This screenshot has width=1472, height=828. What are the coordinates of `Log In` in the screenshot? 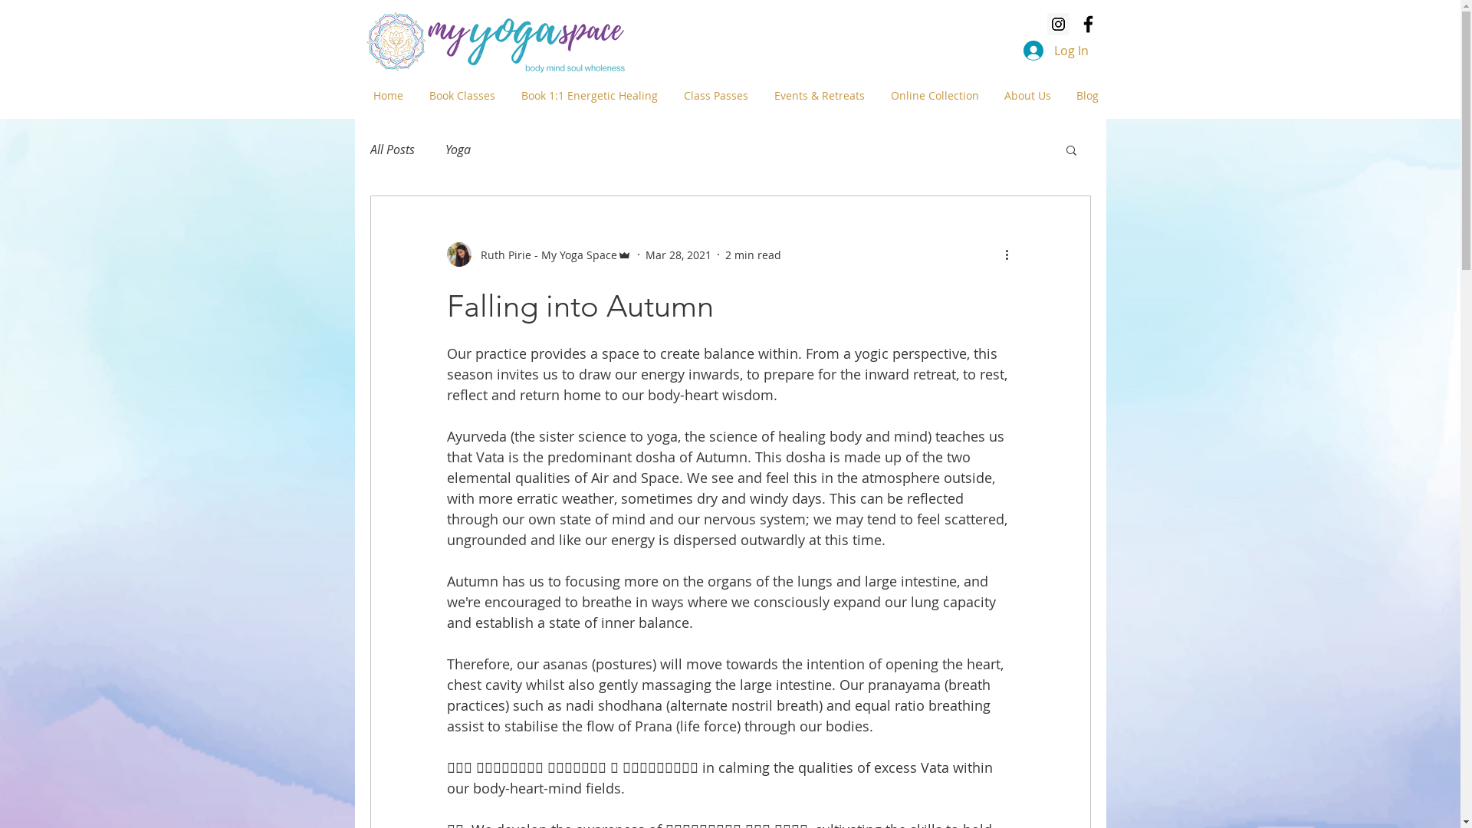 It's located at (1055, 51).